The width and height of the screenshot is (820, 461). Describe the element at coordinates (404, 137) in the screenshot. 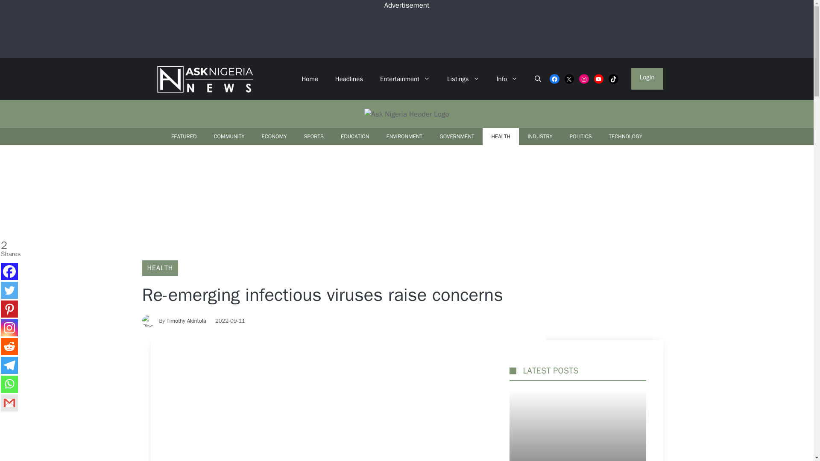

I see `ENVIRONMENT` at that location.